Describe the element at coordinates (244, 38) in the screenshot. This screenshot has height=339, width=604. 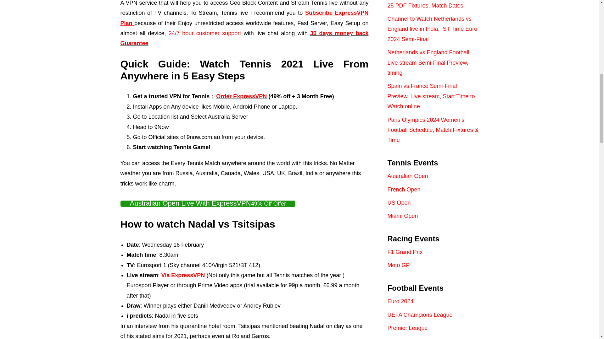
I see `ExpressVPN Trial` at that location.